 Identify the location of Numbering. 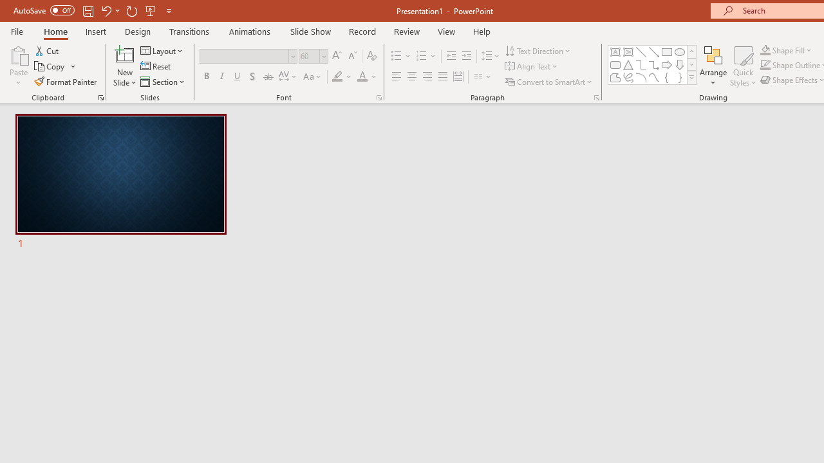
(421, 57).